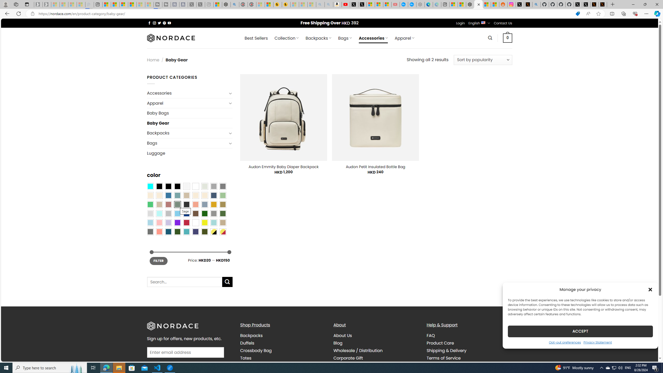 The image size is (663, 373). Describe the element at coordinates (247, 343) in the screenshot. I see `Duffels` at that location.